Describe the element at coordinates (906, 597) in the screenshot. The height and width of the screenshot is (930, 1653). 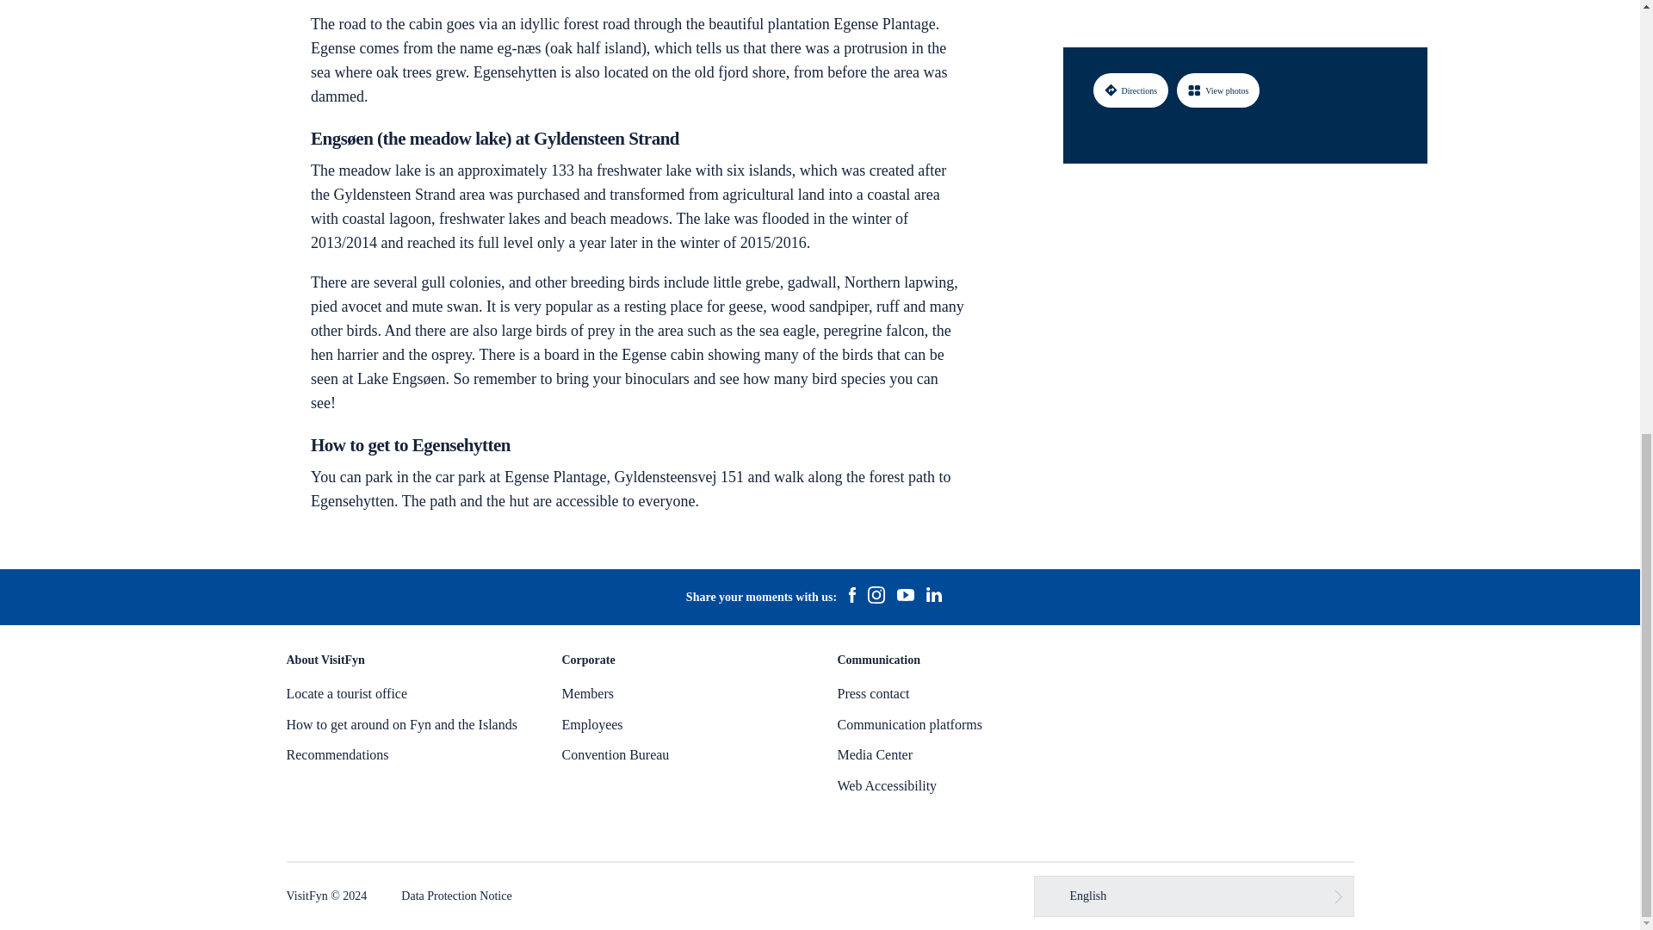
I see `youtube` at that location.